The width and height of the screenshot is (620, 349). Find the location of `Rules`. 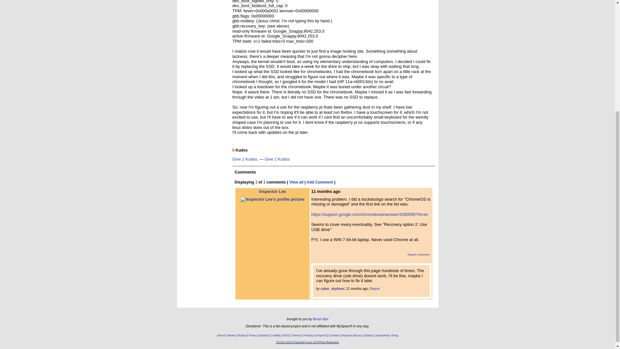

Rules is located at coordinates (242, 335).